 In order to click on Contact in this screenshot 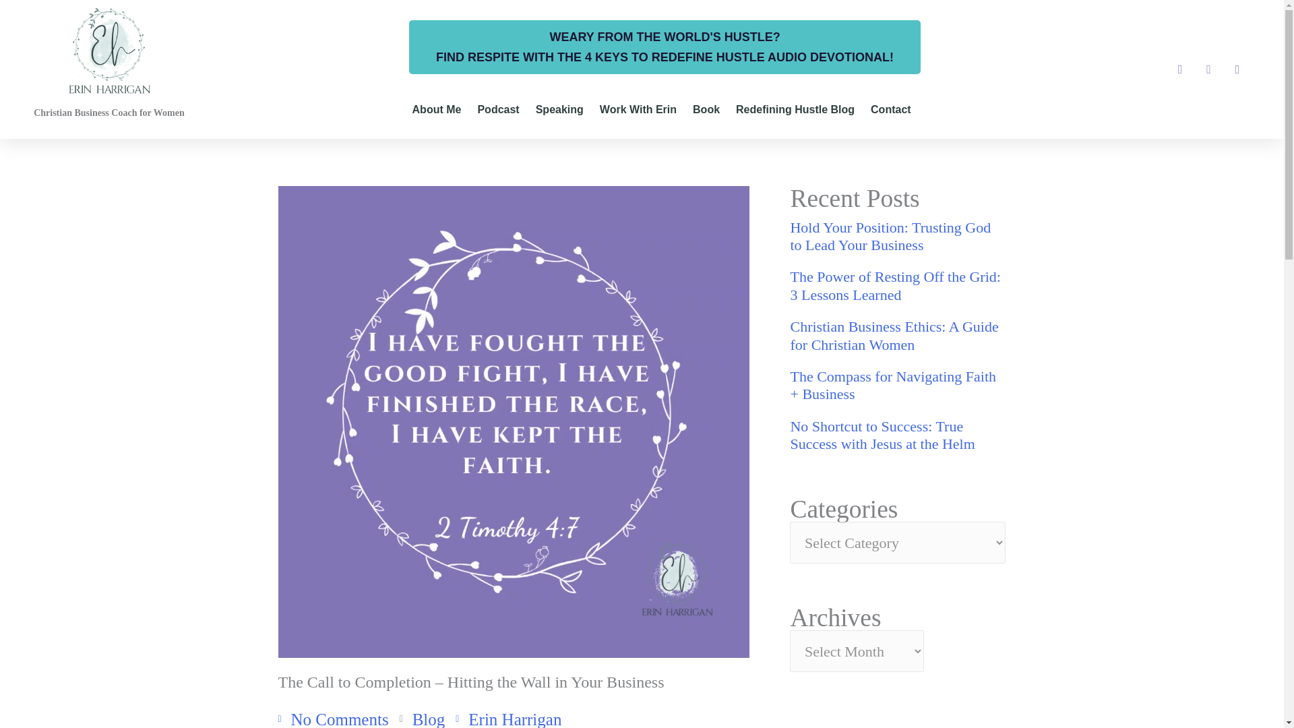, I will do `click(891, 109)`.